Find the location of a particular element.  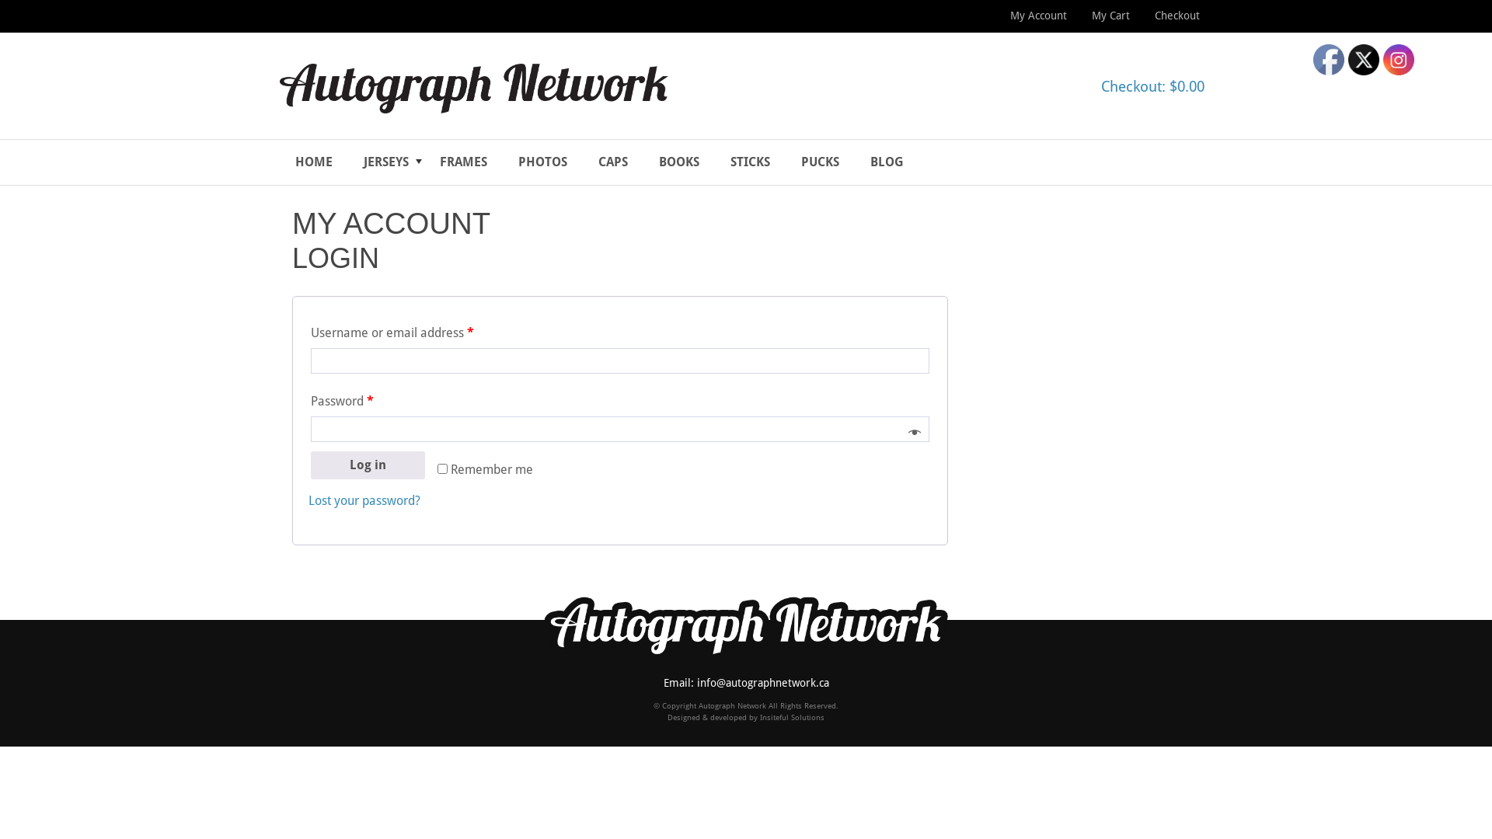

BLOG is located at coordinates (887, 162).